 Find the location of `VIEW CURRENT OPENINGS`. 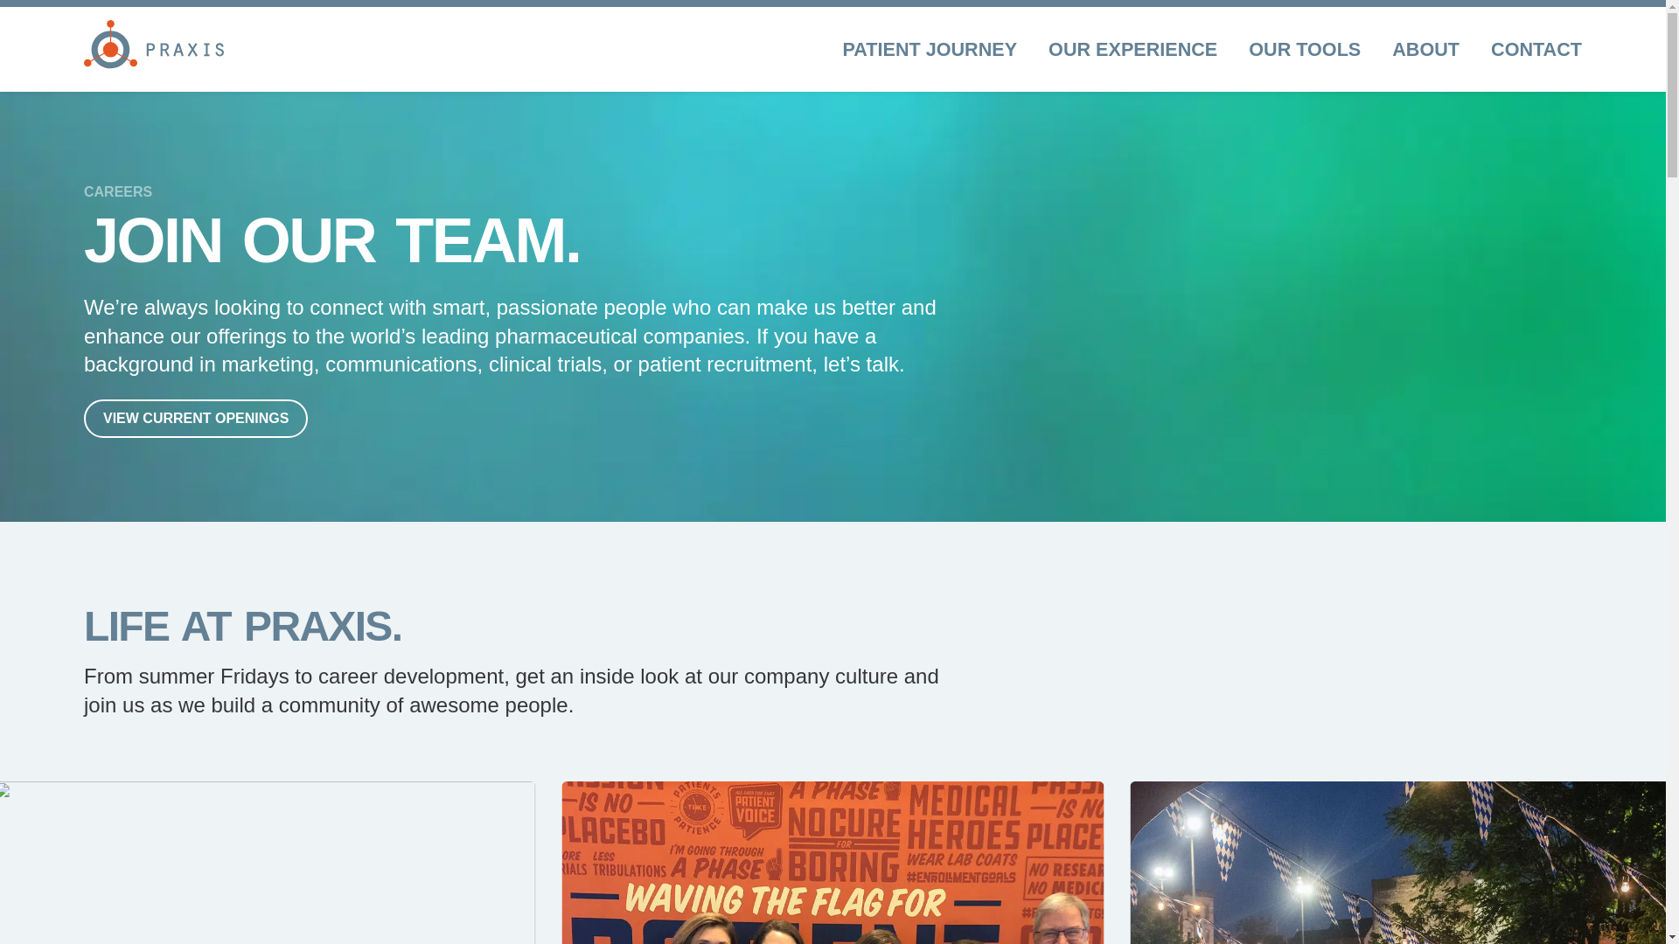

VIEW CURRENT OPENINGS is located at coordinates (196, 418).